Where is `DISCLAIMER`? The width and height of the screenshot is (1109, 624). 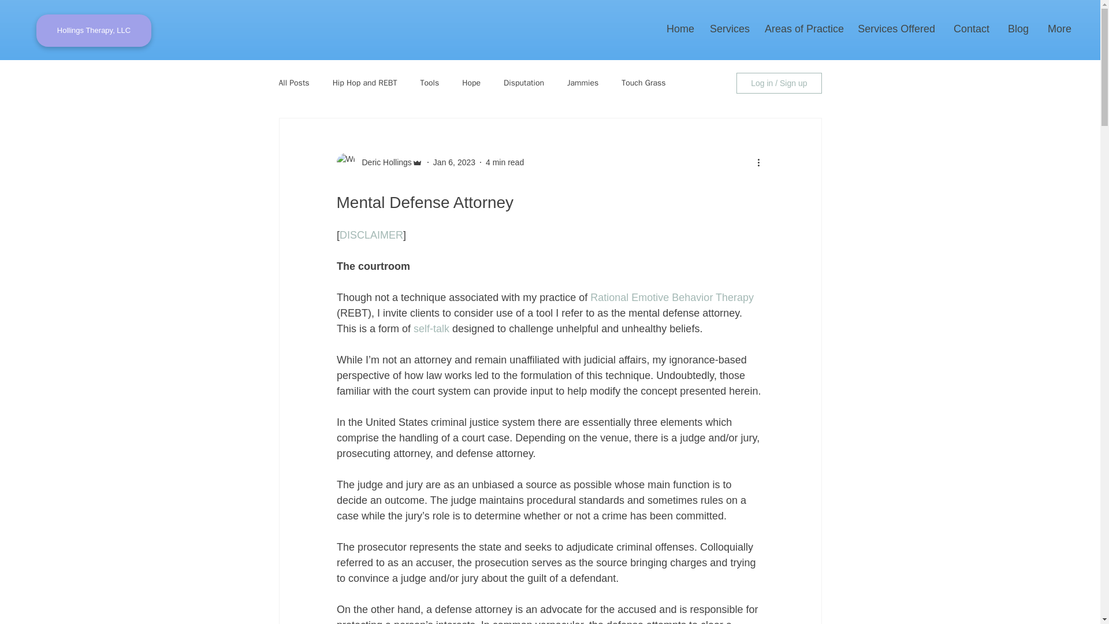 DISCLAIMER is located at coordinates (371, 235).